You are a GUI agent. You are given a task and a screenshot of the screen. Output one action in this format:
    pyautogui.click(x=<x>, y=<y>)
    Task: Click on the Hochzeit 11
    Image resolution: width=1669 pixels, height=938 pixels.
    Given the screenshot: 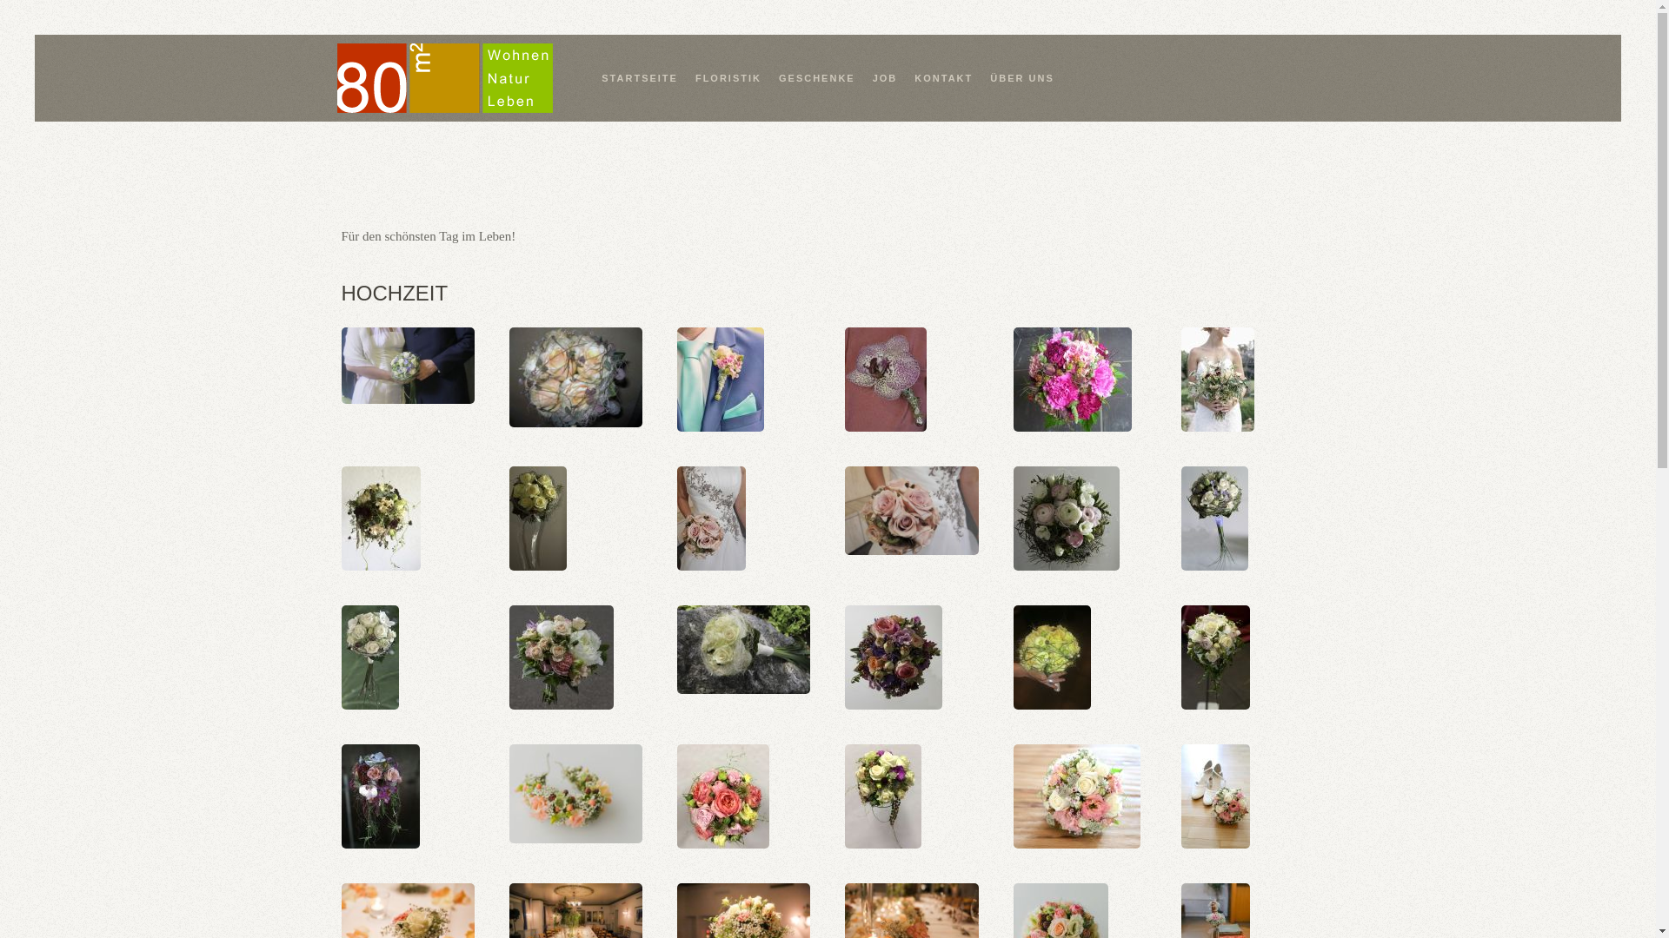 What is the action you would take?
    pyautogui.click(x=883, y=796)
    